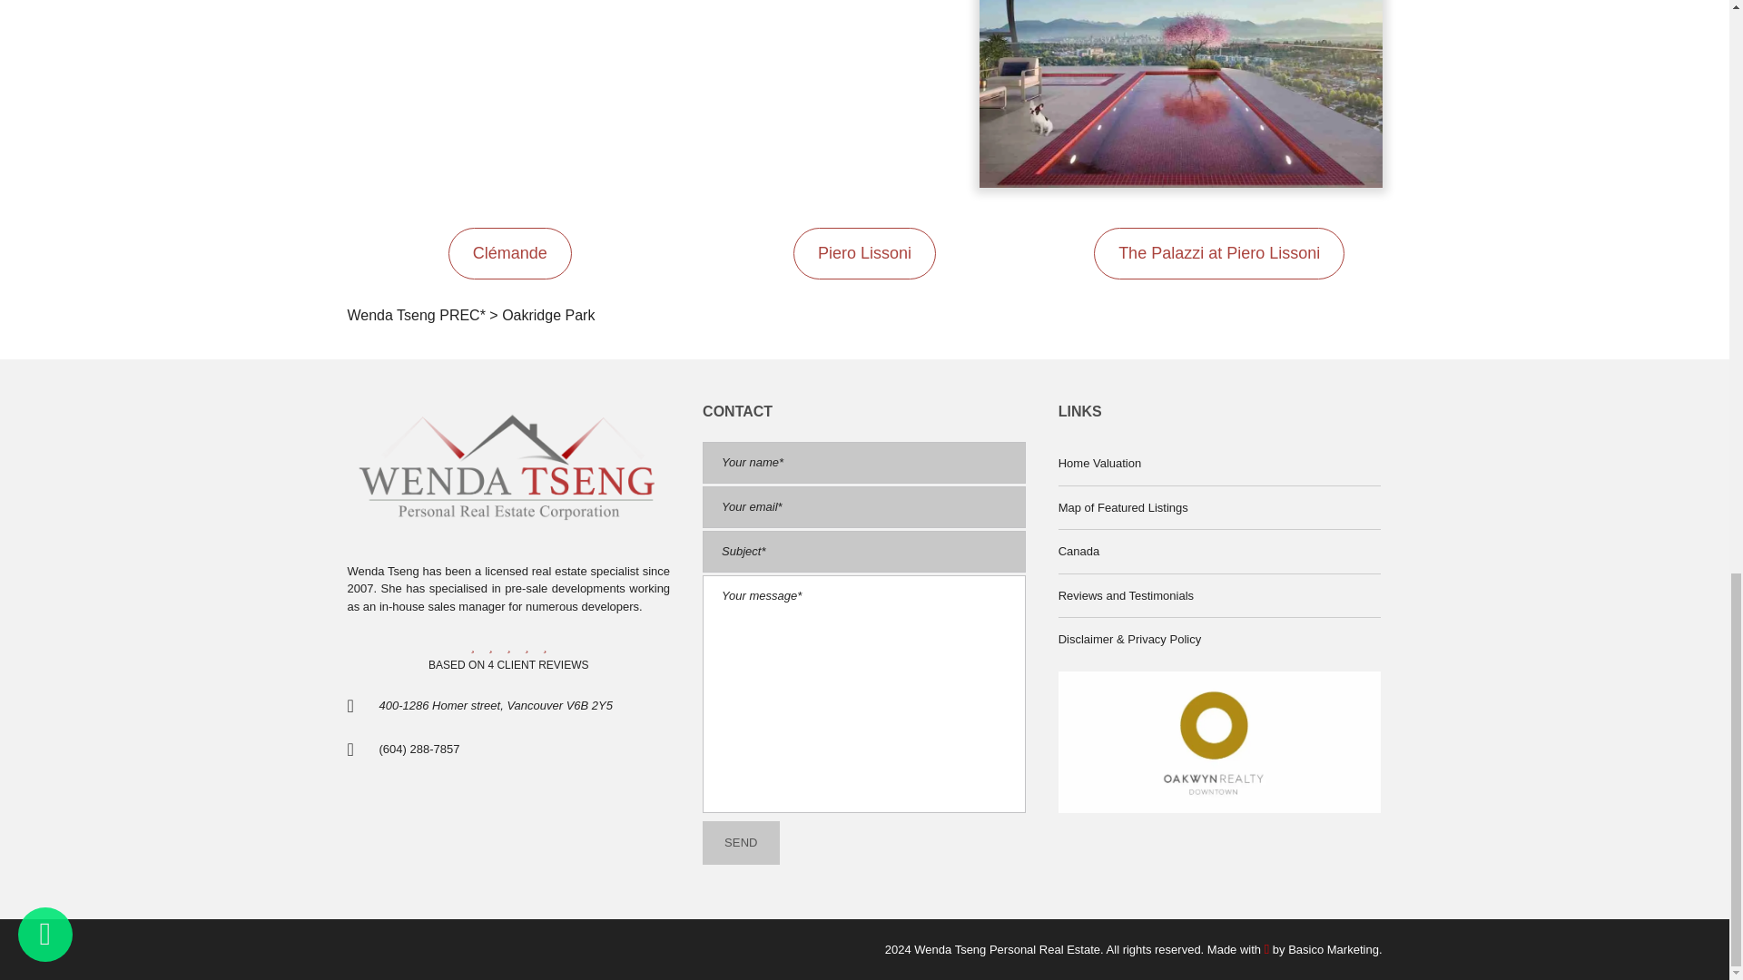 The image size is (1743, 980). I want to click on The Palazzi at Piero Lissoni, so click(1218, 252).